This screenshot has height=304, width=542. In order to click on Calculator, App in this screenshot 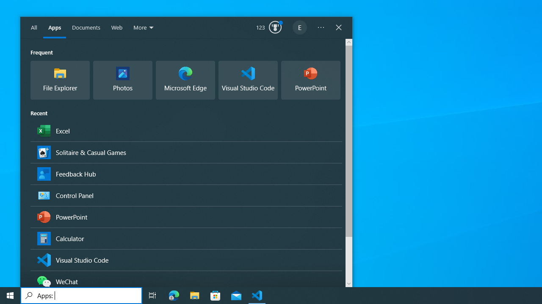, I will do `click(186, 238)`.